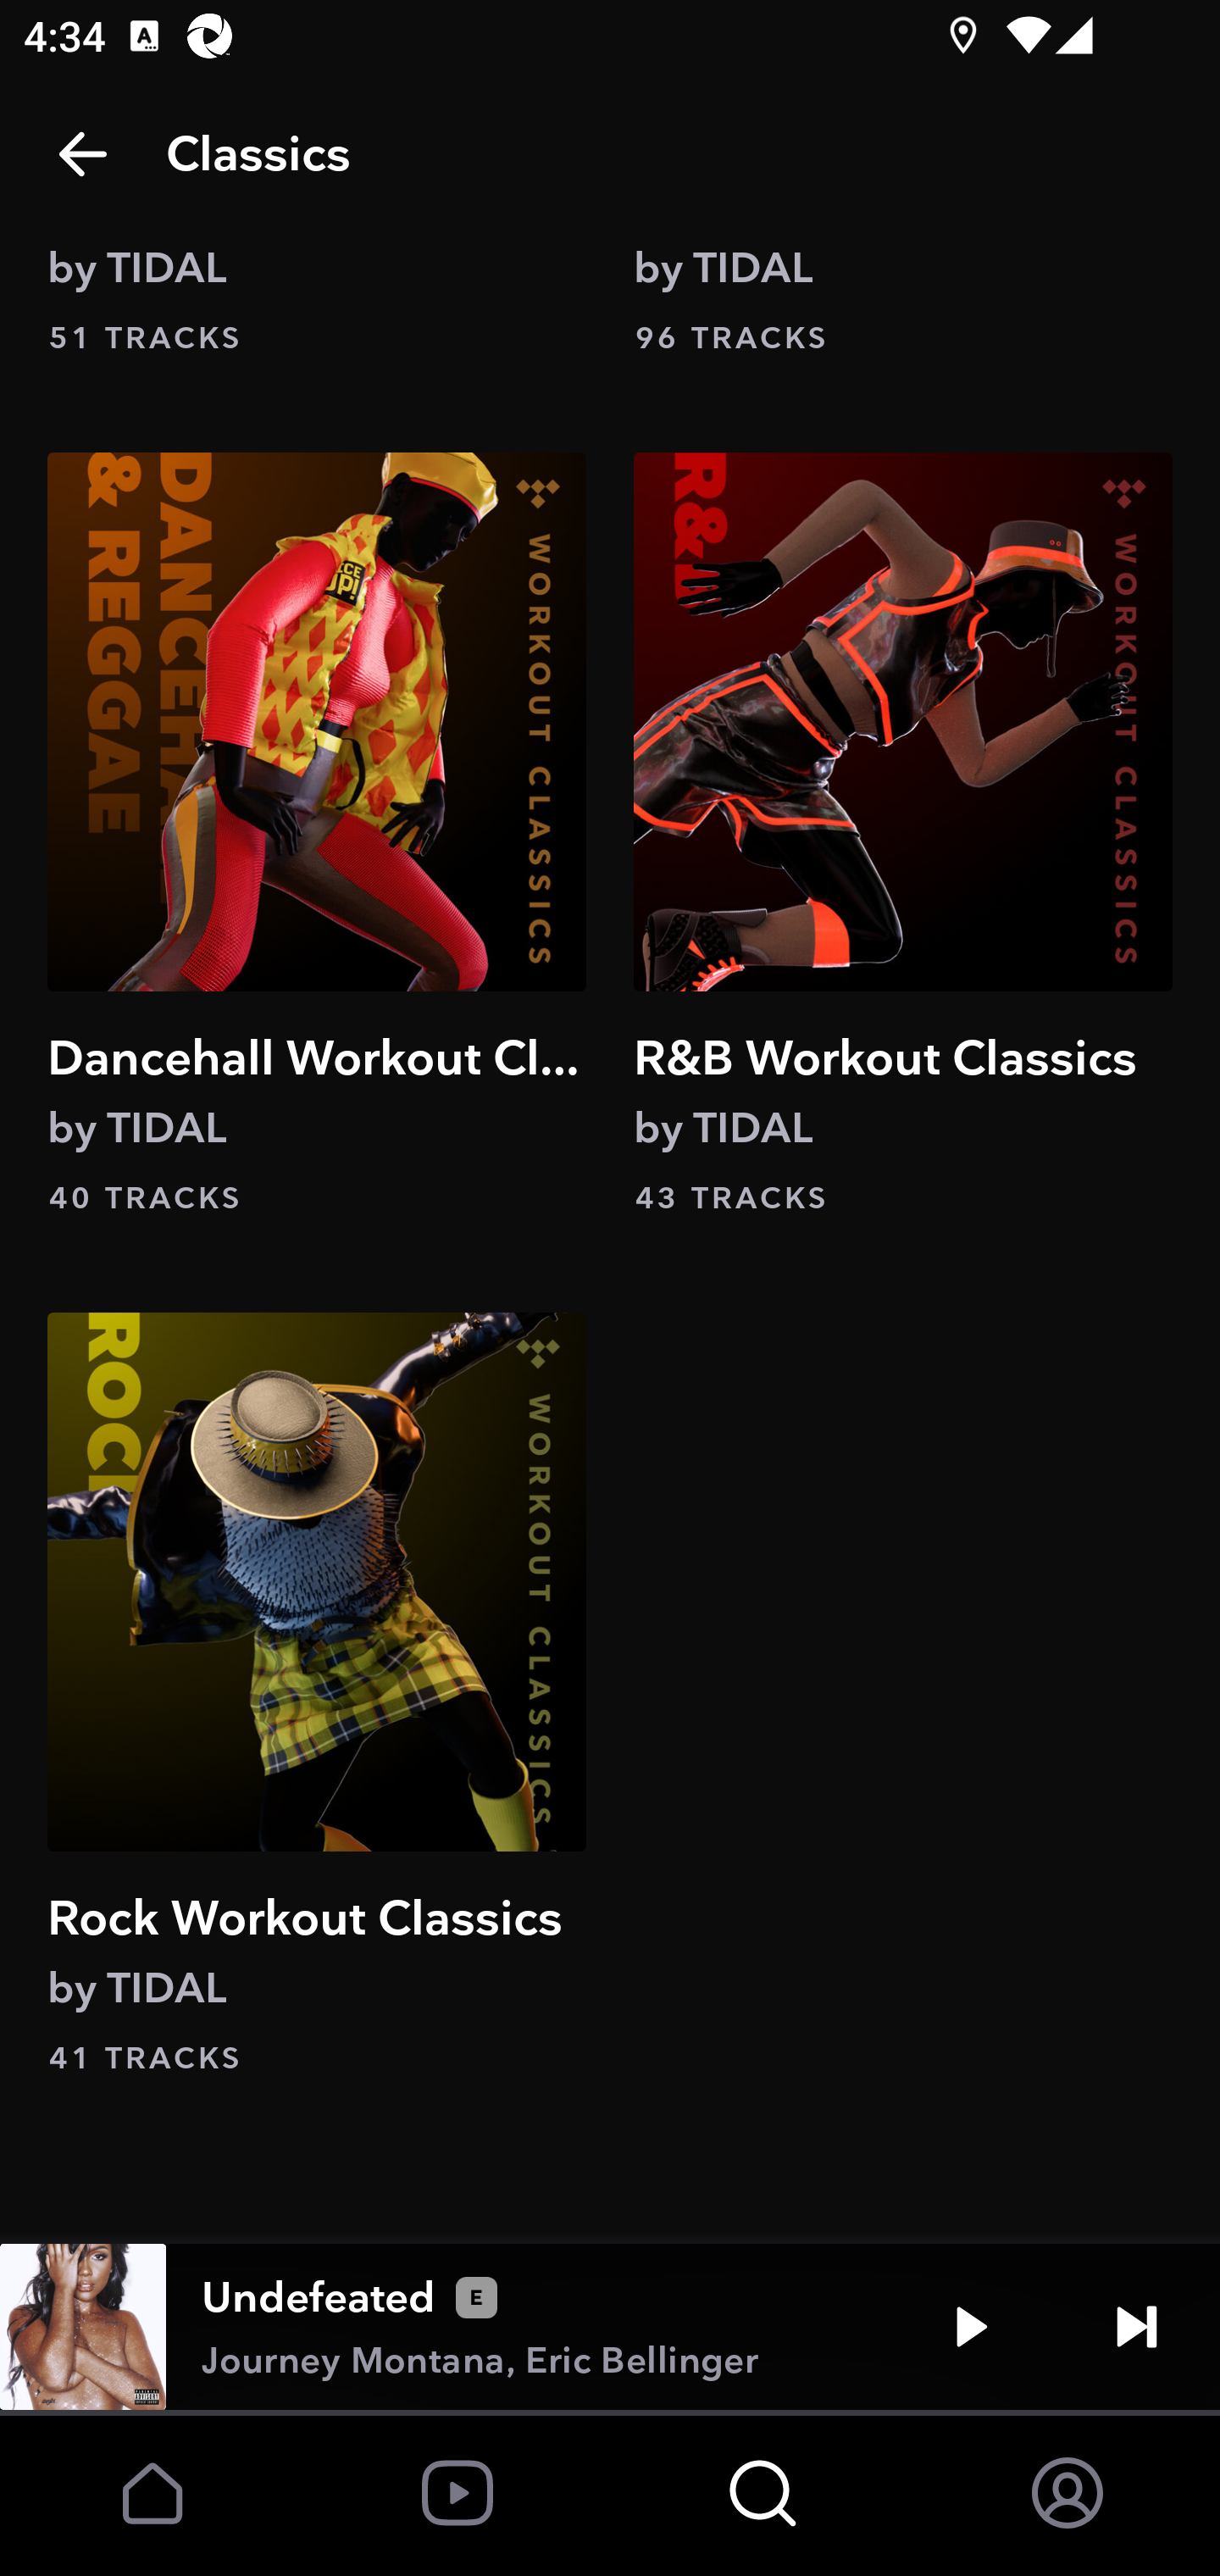 The width and height of the screenshot is (1220, 2576). I want to click on by TIDAL 51 TRACKS, so click(317, 297).